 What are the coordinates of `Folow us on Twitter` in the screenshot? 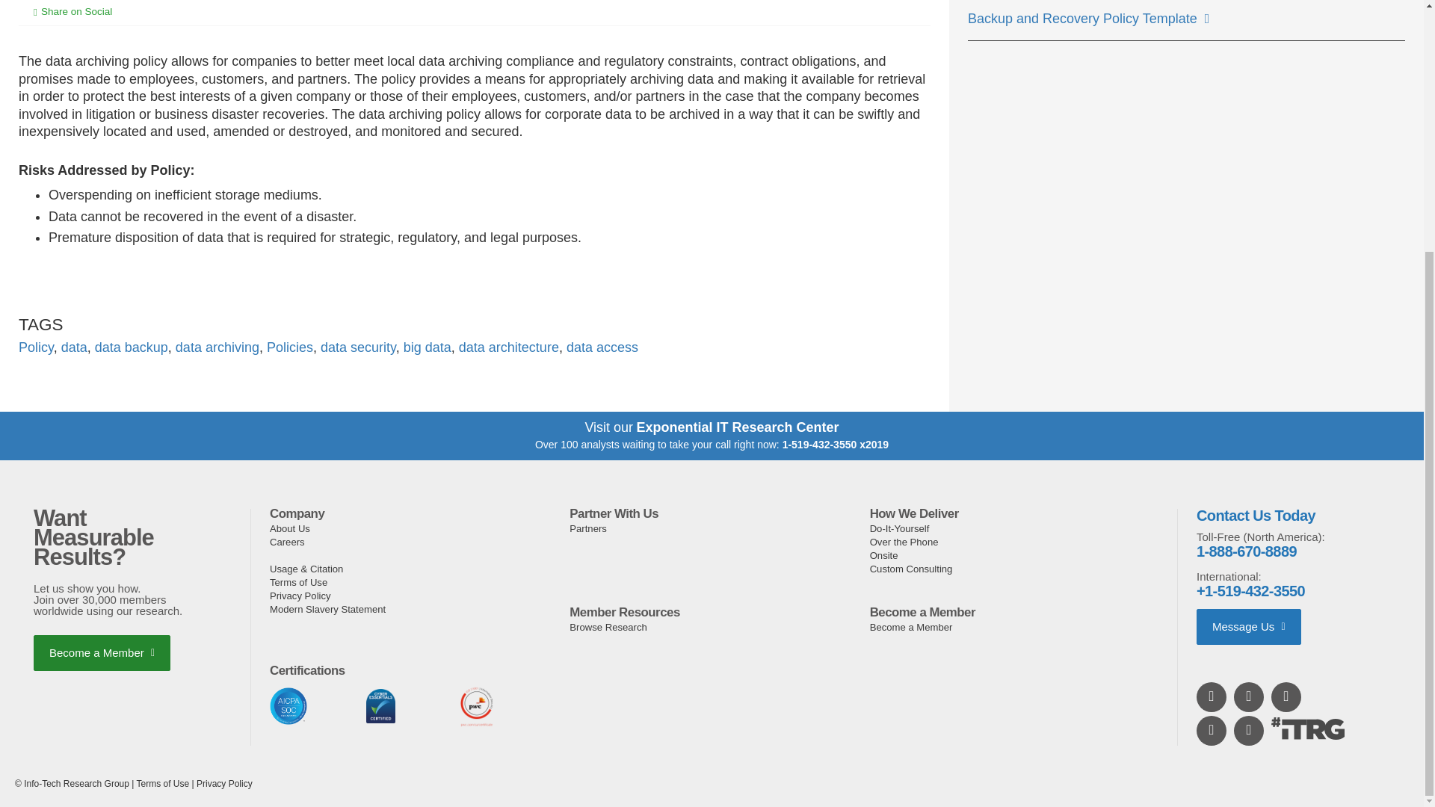 It's located at (1287, 696).